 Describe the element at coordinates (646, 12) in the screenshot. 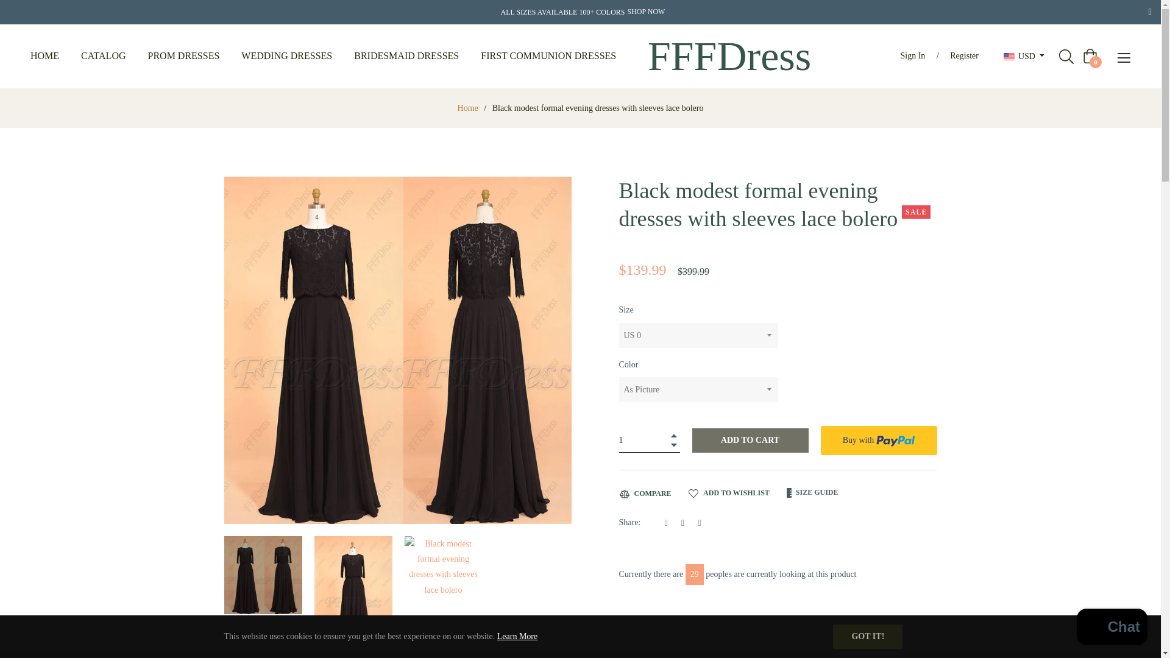

I see `SHOP NOW` at that location.